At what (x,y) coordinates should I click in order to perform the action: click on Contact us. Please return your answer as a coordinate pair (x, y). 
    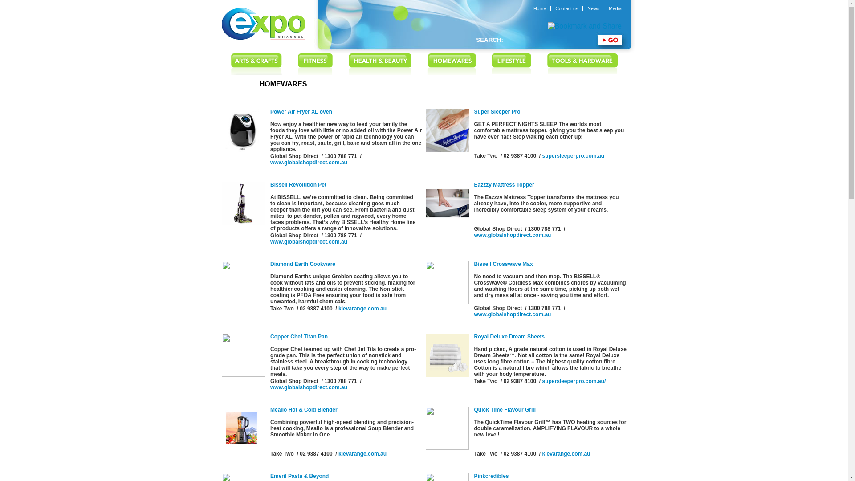
    Looking at the image, I should click on (567, 8).